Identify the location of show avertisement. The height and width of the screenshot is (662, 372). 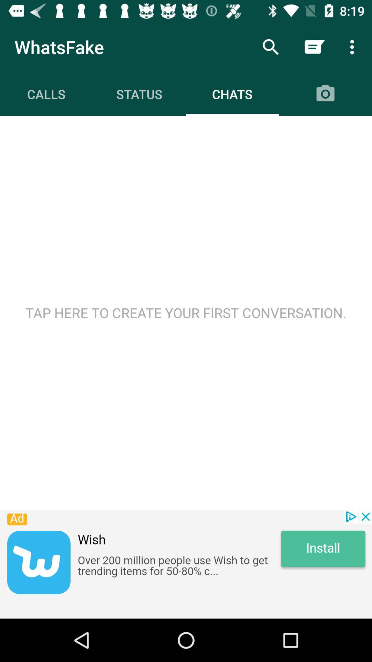
(186, 564).